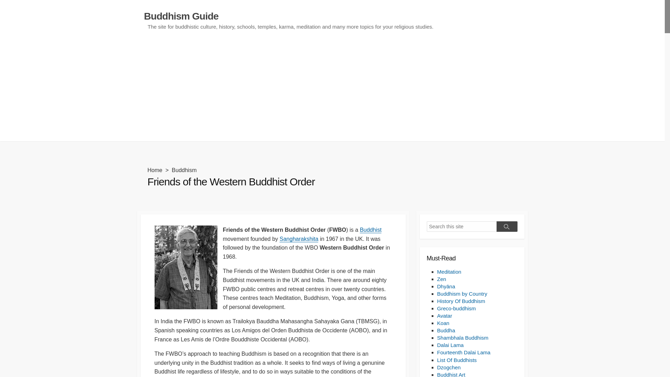 The width and height of the screenshot is (670, 377). What do you see at coordinates (155, 170) in the screenshot?
I see `Home` at bounding box center [155, 170].